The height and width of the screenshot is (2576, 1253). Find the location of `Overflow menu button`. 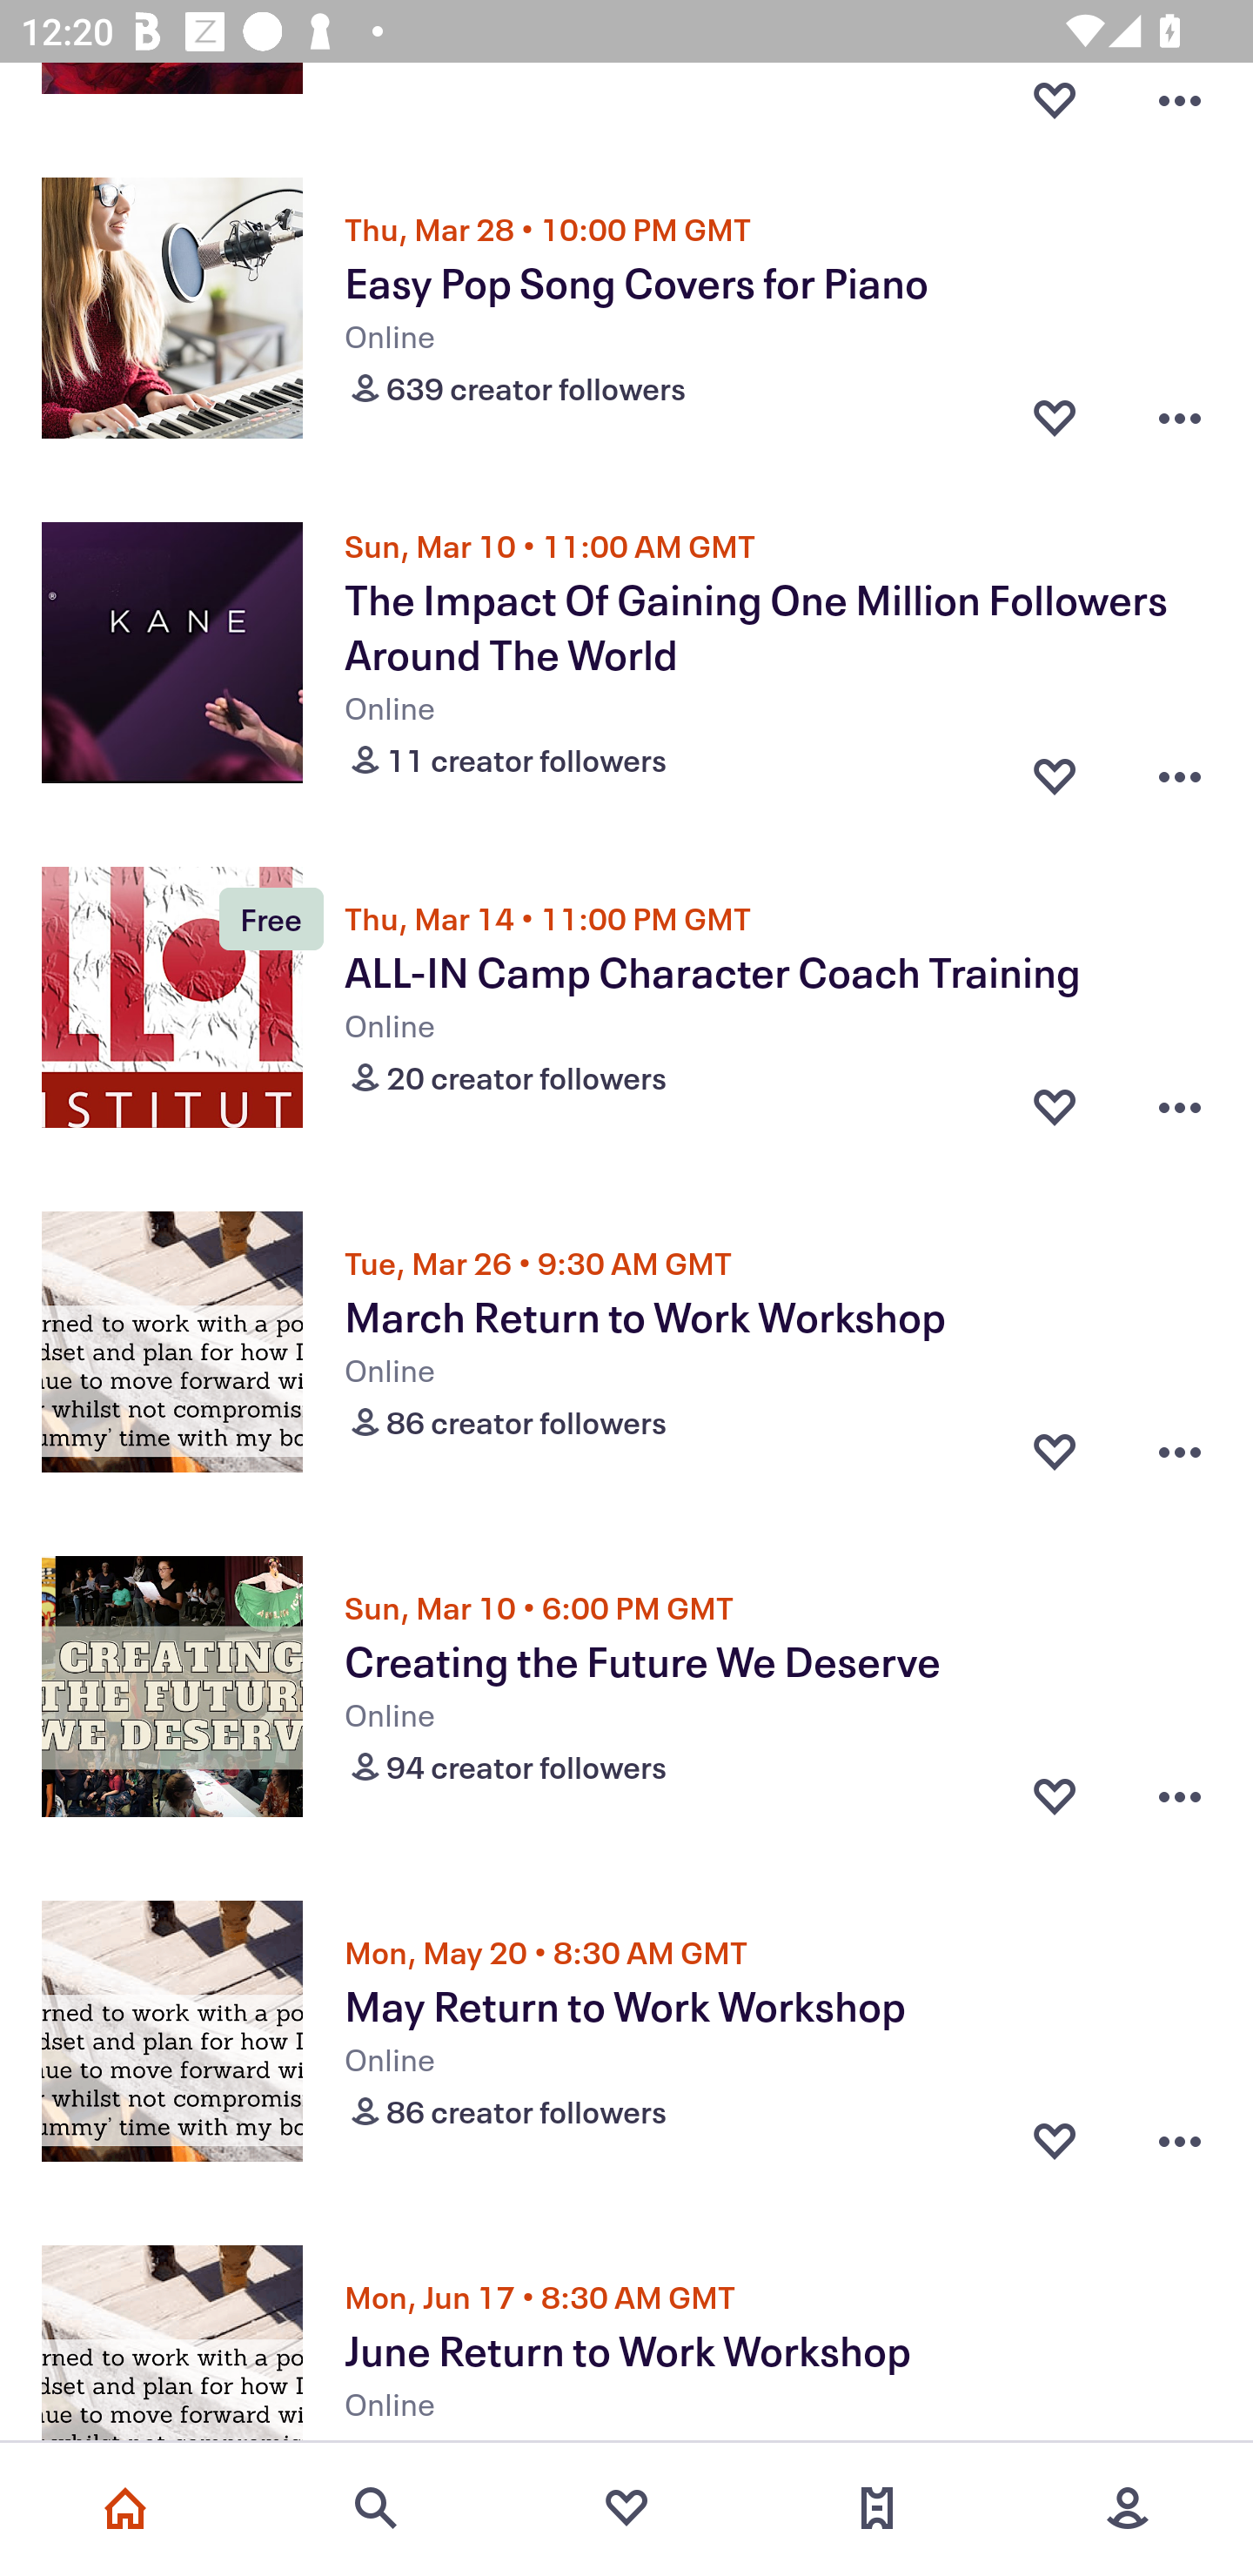

Overflow menu button is located at coordinates (1180, 768).